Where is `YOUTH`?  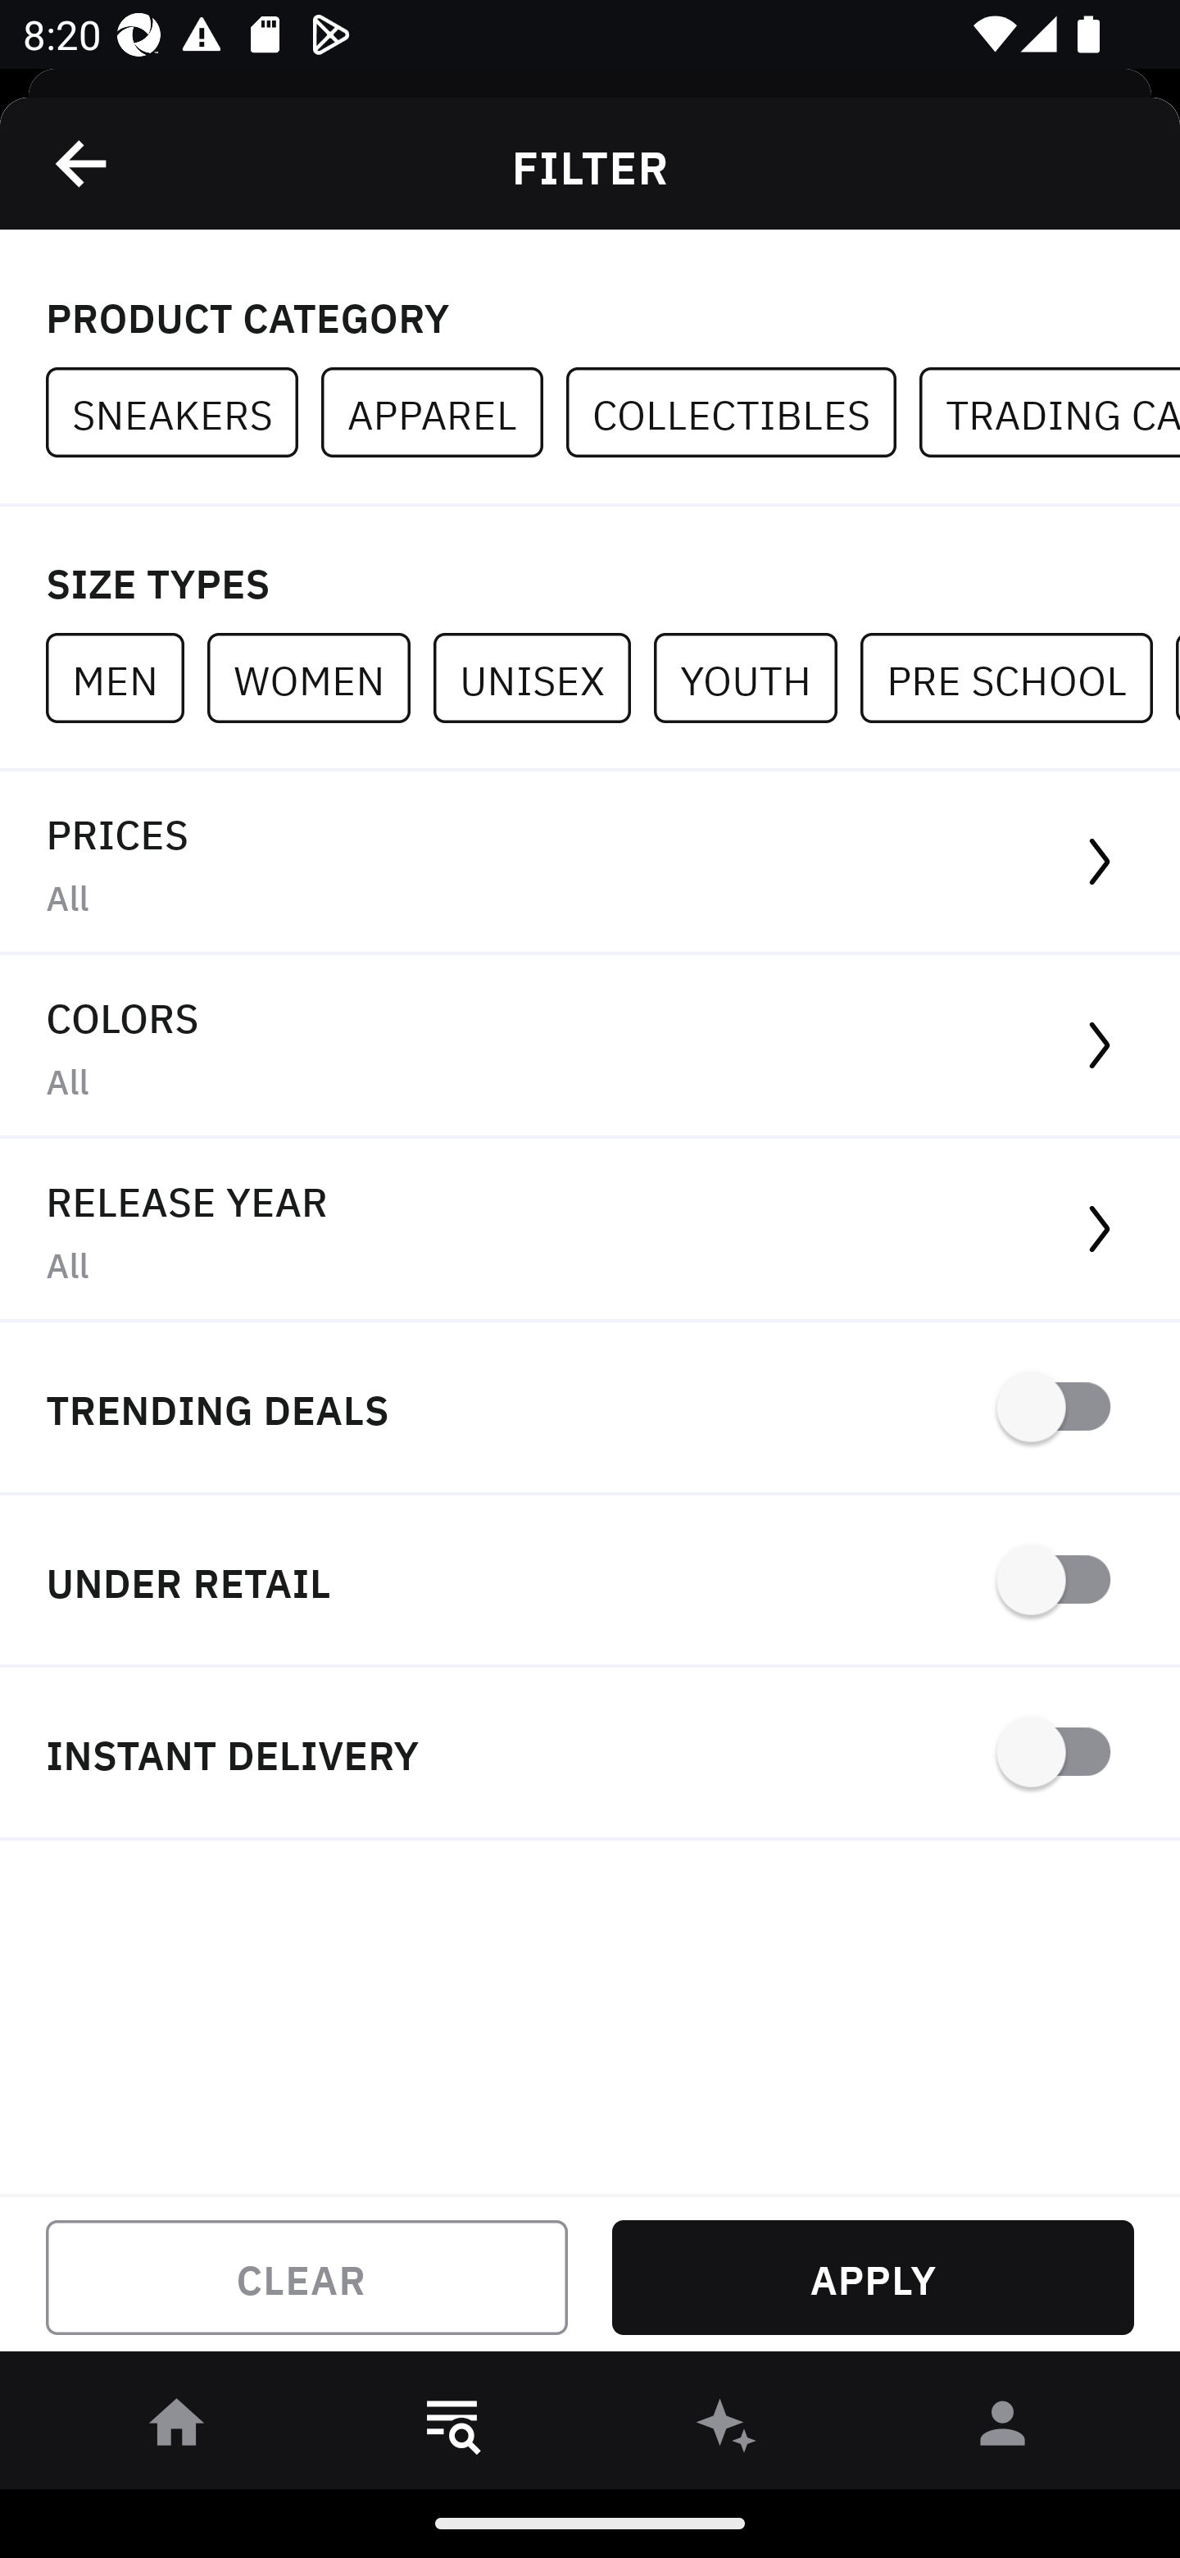
YOUTH is located at coordinates (756, 677).